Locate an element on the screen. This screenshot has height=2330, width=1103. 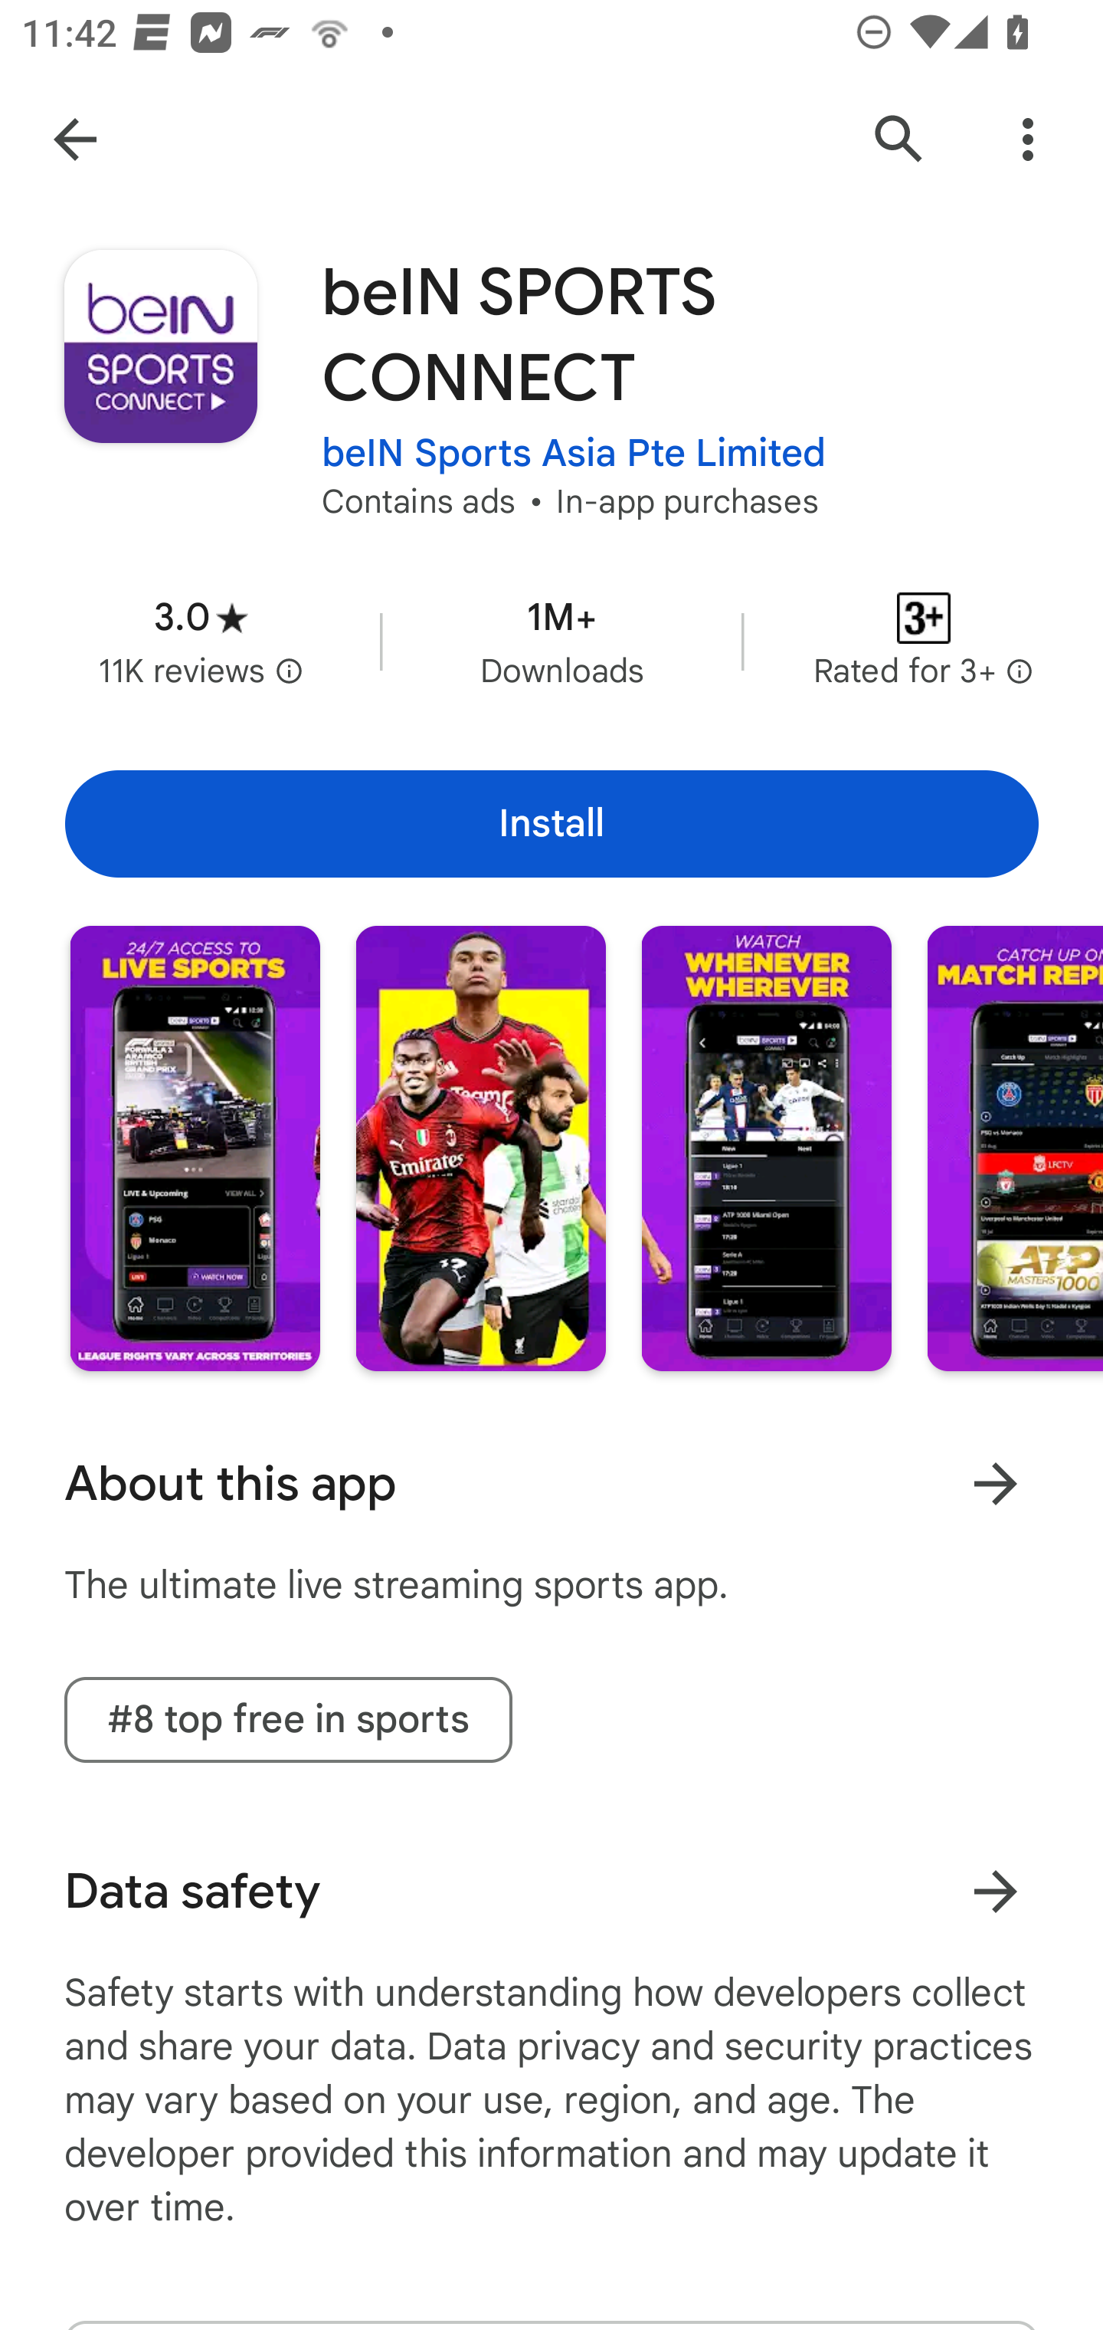
Screenshot "2" of "6" is located at coordinates (479, 1147).